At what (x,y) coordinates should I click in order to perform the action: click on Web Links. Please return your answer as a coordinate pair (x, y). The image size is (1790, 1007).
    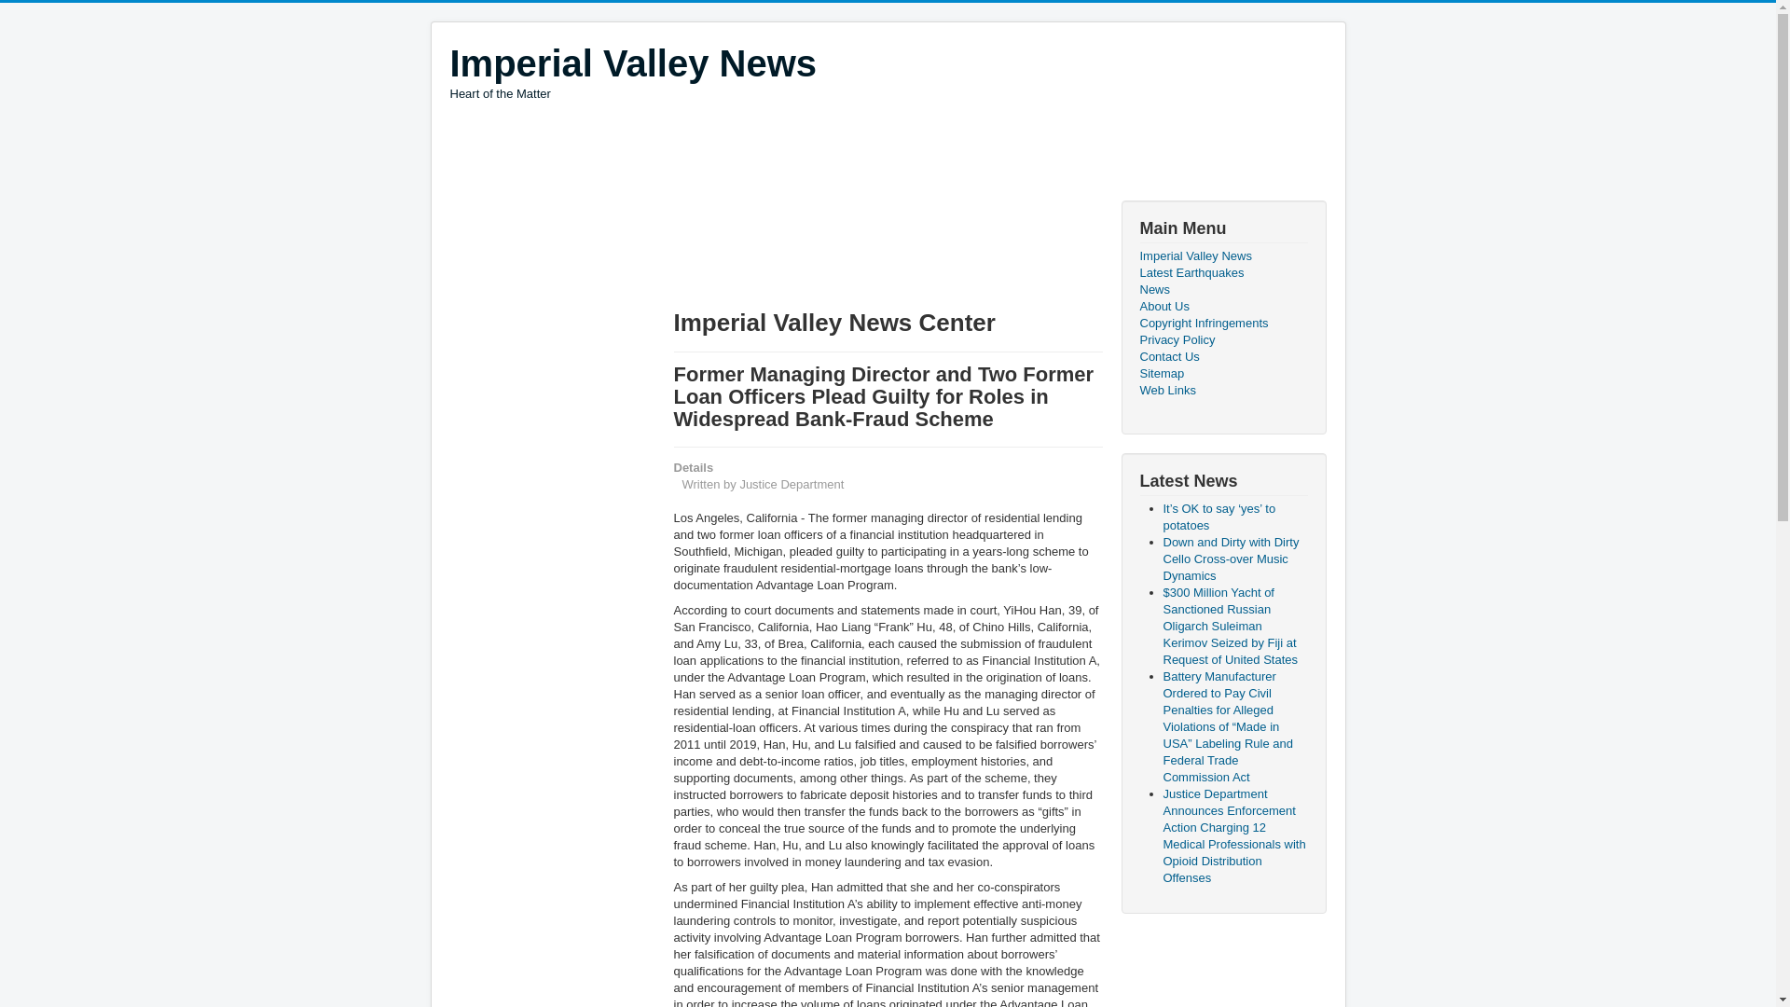
    Looking at the image, I should click on (1222, 390).